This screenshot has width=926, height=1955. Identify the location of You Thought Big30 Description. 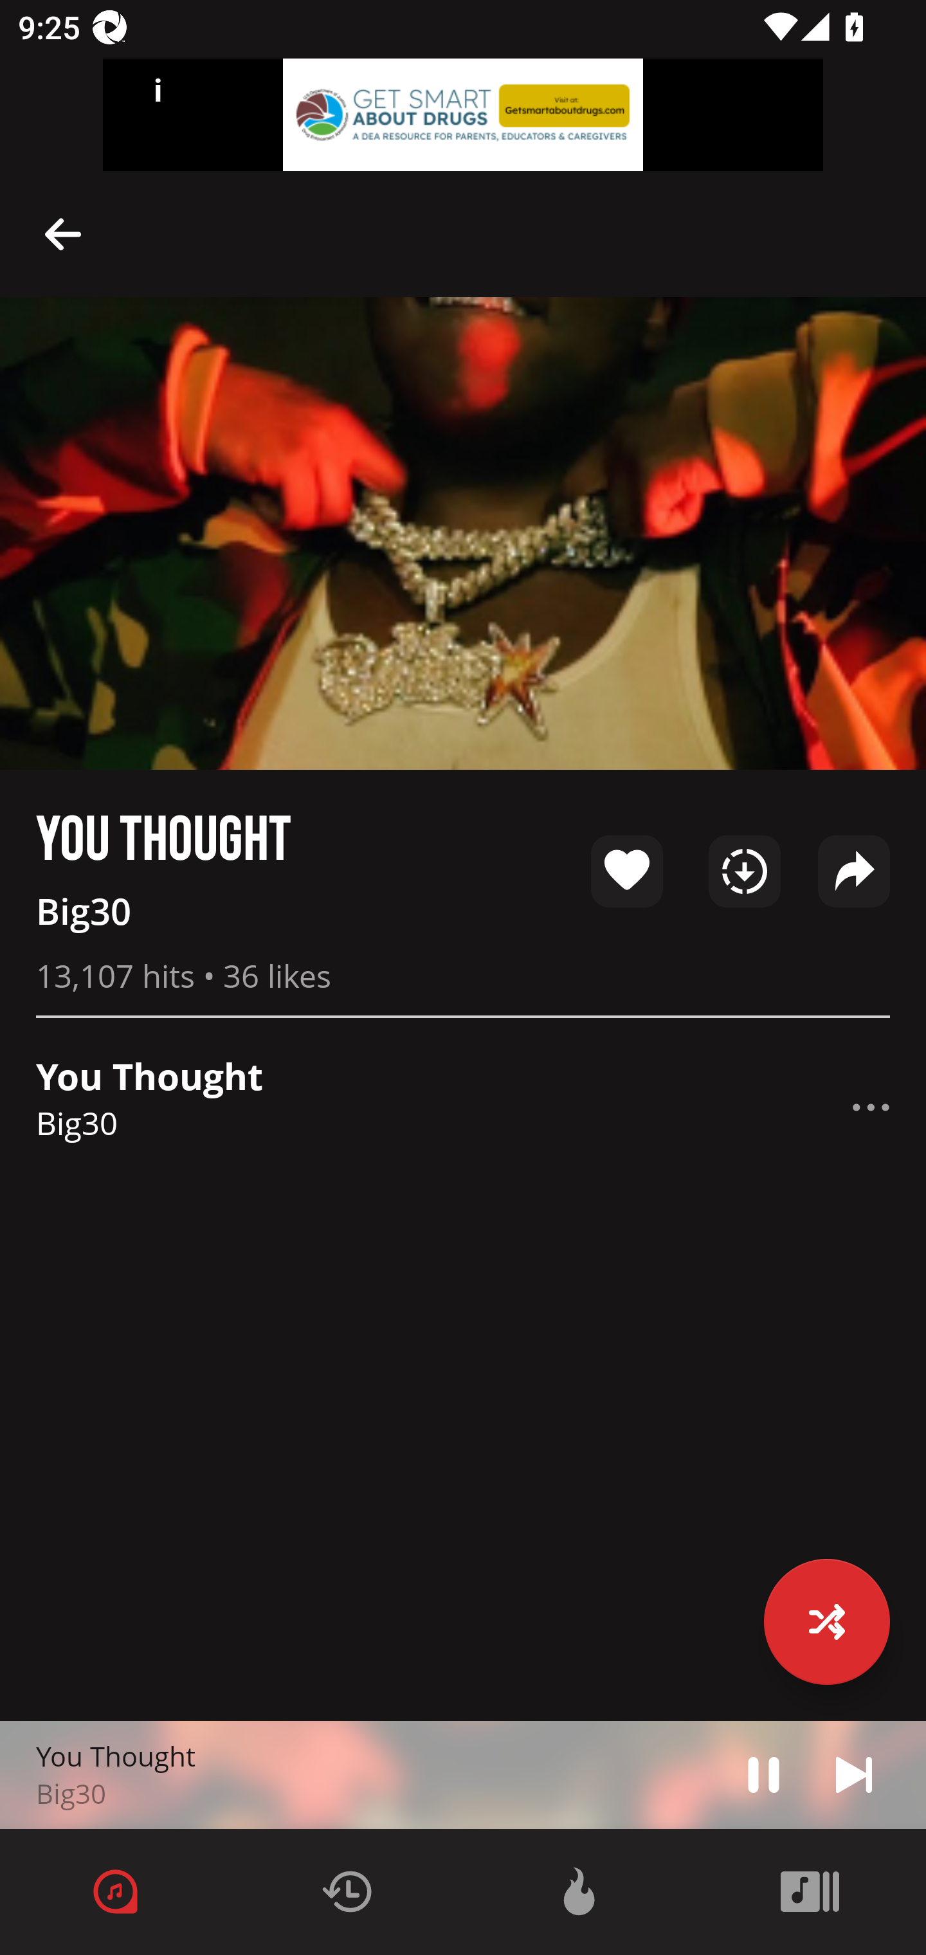
(463, 1107).